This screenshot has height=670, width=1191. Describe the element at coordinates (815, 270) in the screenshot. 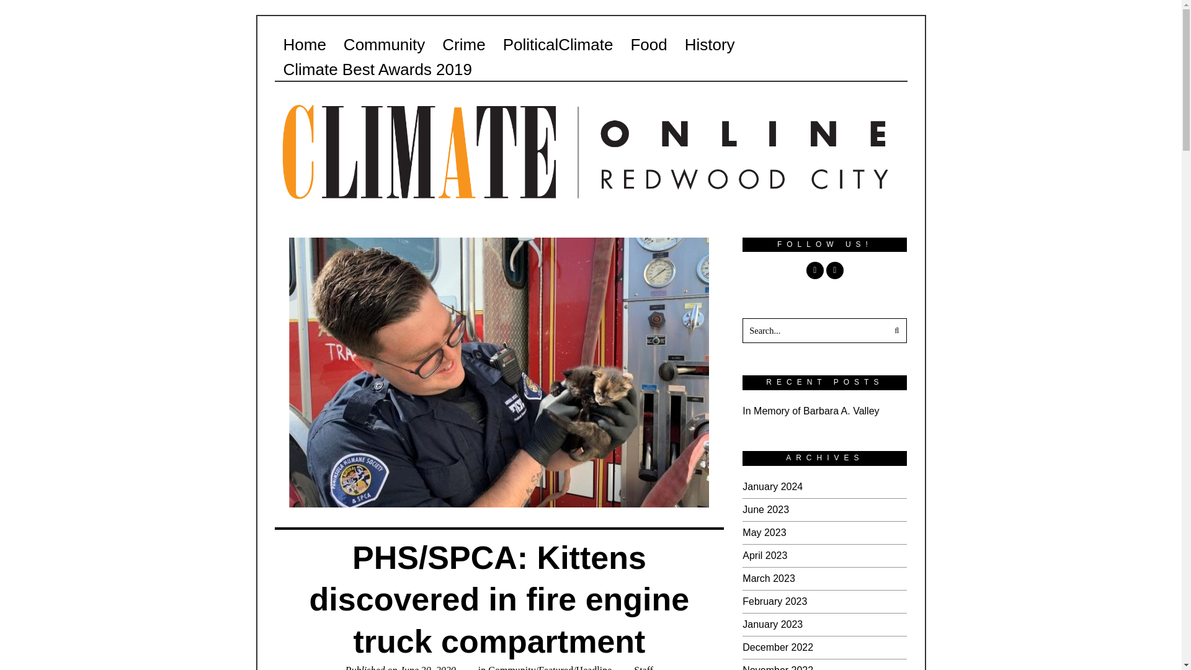

I see `Facebook` at that location.